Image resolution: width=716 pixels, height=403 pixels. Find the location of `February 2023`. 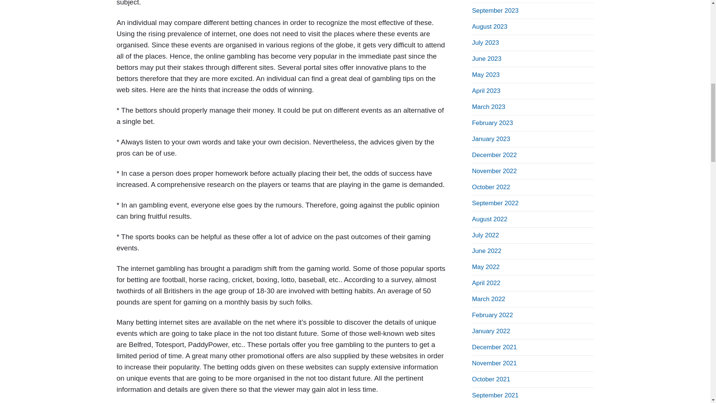

February 2023 is located at coordinates (492, 123).